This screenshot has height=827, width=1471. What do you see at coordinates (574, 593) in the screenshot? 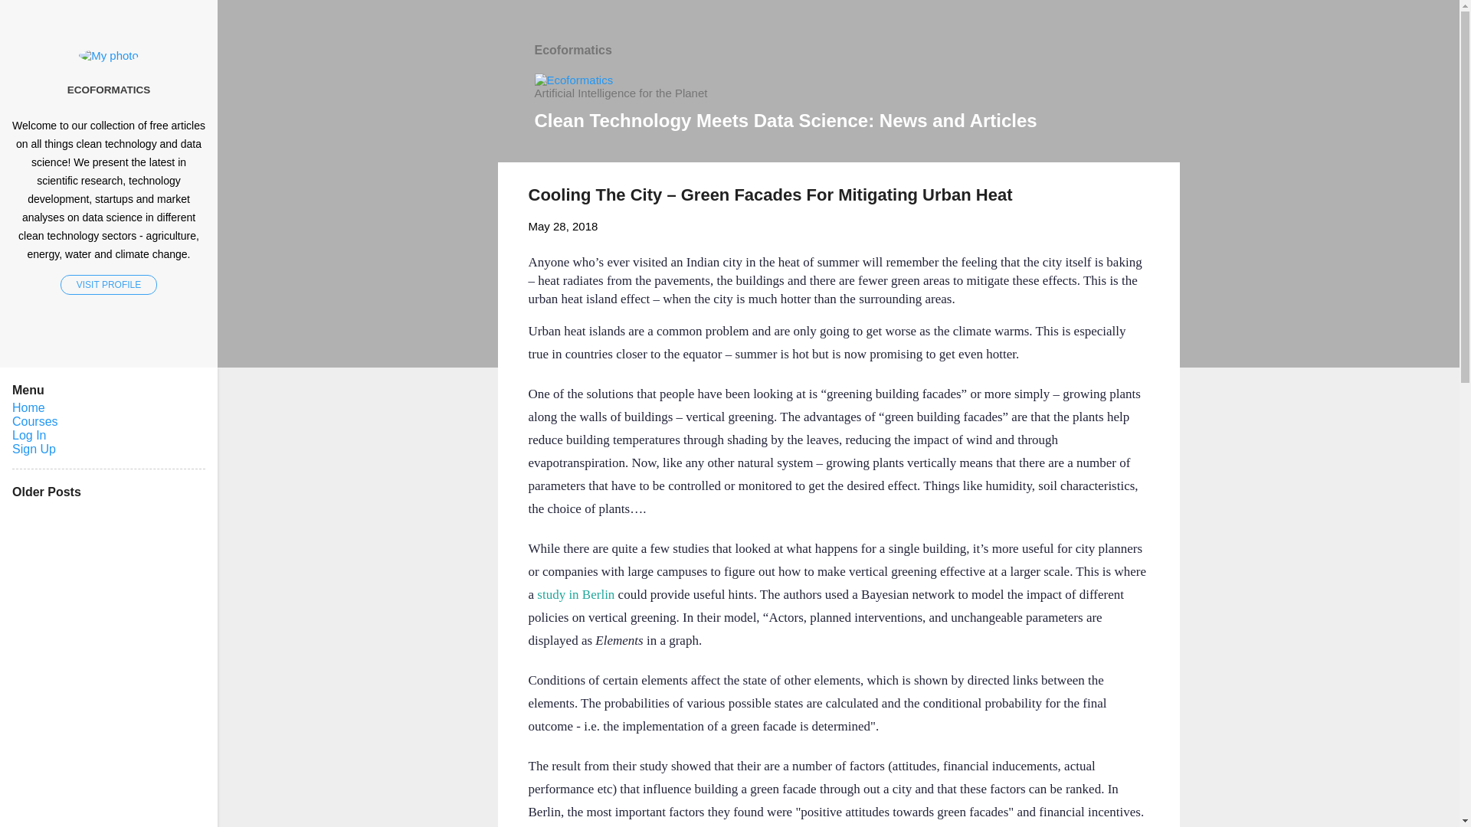
I see ` study in Berlin` at bounding box center [574, 593].